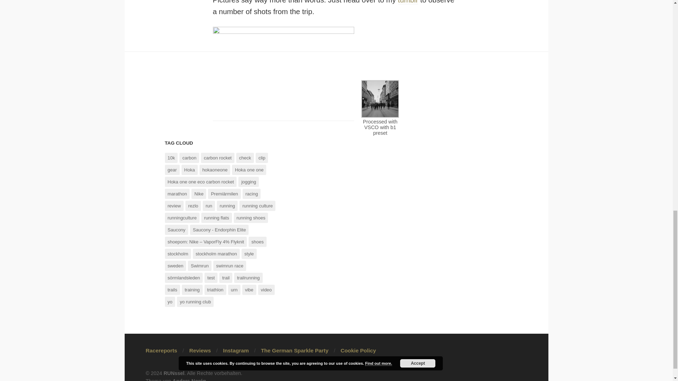 The height and width of the screenshot is (381, 678). Describe the element at coordinates (257, 206) in the screenshot. I see `running culture` at that location.